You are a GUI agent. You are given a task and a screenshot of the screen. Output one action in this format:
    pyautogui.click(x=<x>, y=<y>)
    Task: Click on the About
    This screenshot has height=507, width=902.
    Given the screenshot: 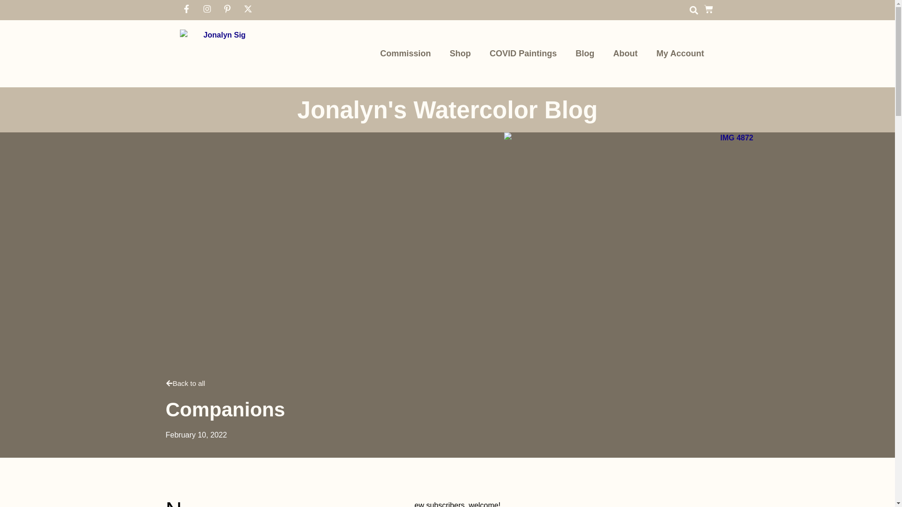 What is the action you would take?
    pyautogui.click(x=625, y=54)
    